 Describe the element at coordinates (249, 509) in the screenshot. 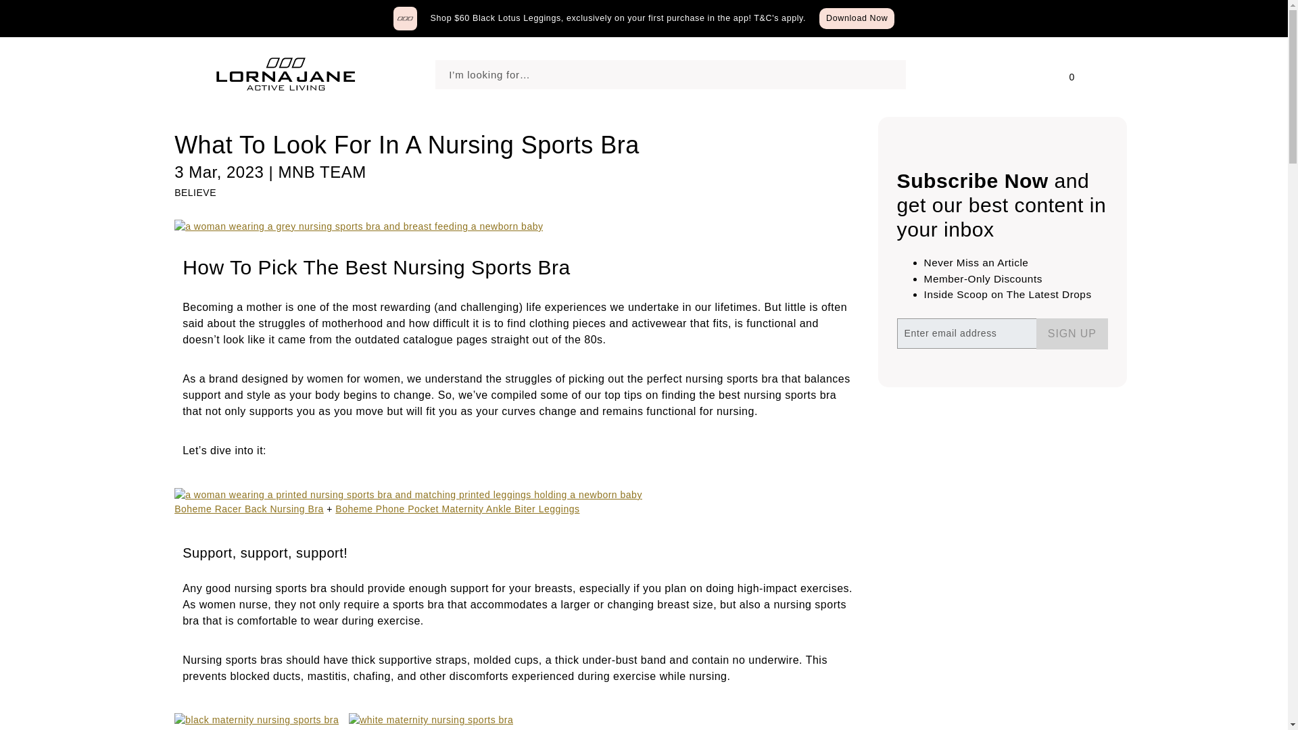

I see `Boheme Racer Back Nursing Bra` at that location.